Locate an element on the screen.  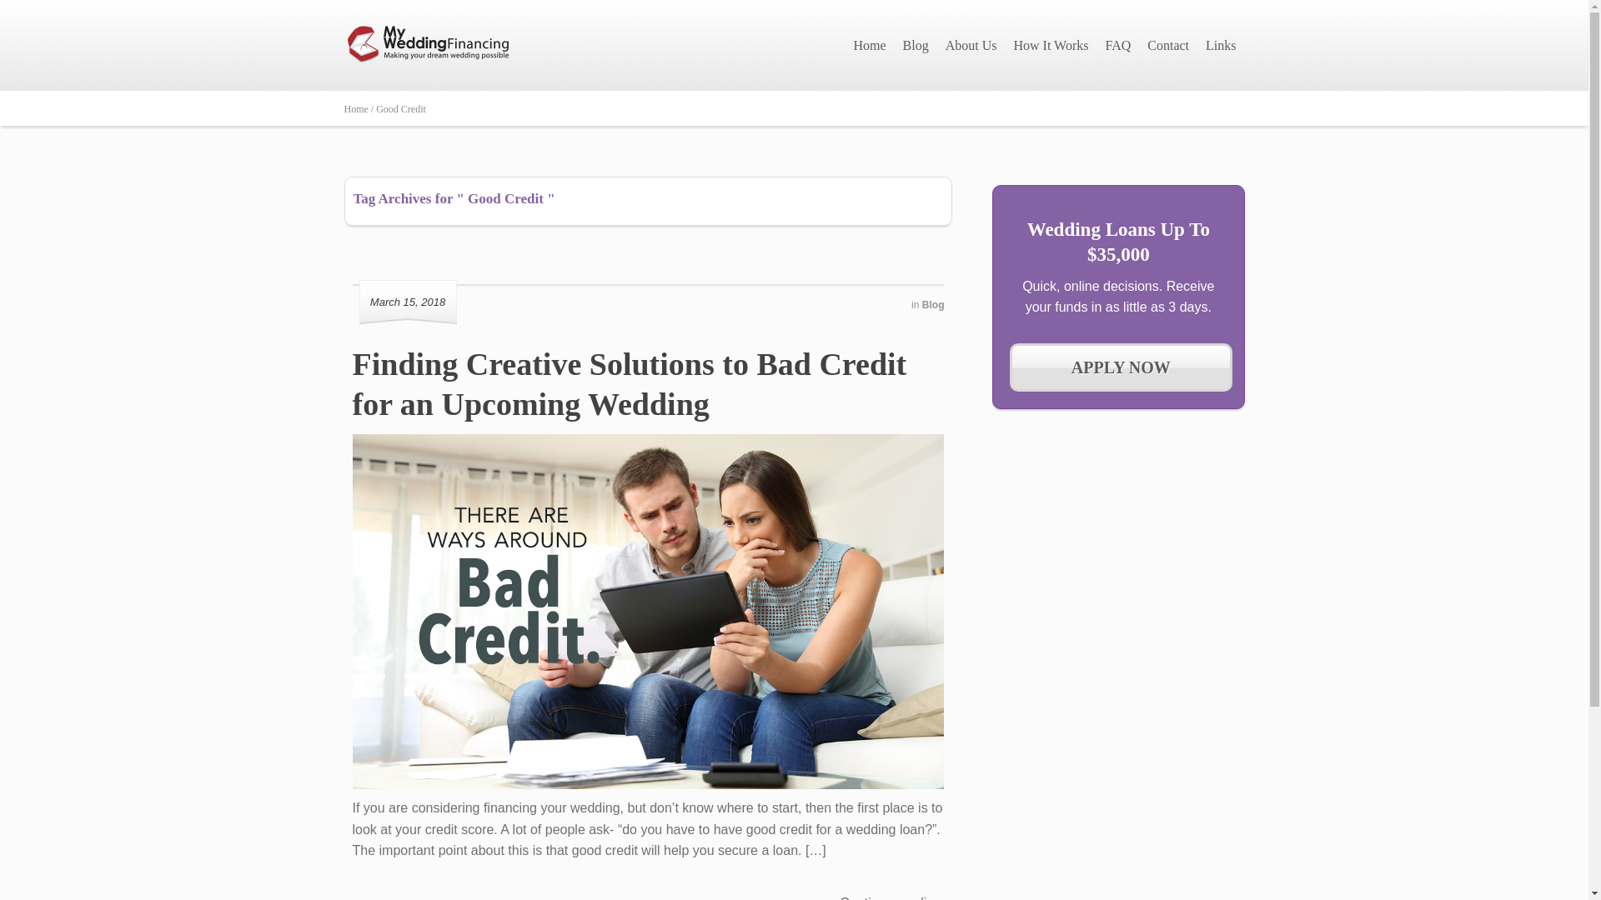
About Us is located at coordinates (971, 45).